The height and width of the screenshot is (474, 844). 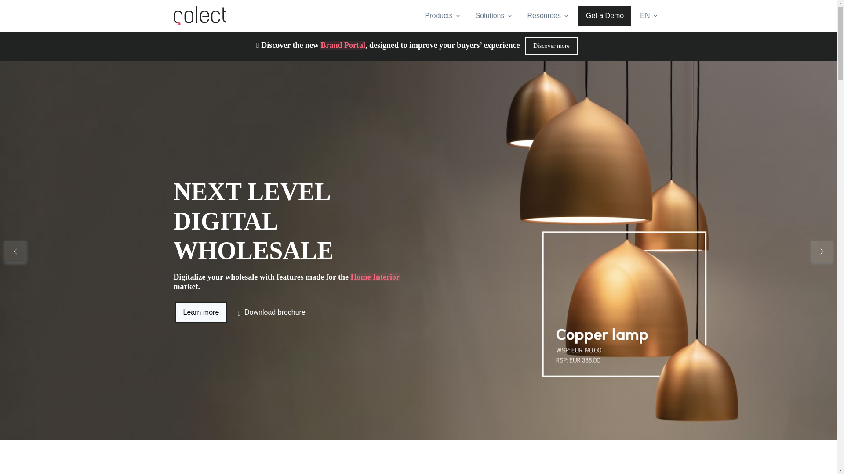 What do you see at coordinates (200, 312) in the screenshot?
I see `Learn more` at bounding box center [200, 312].